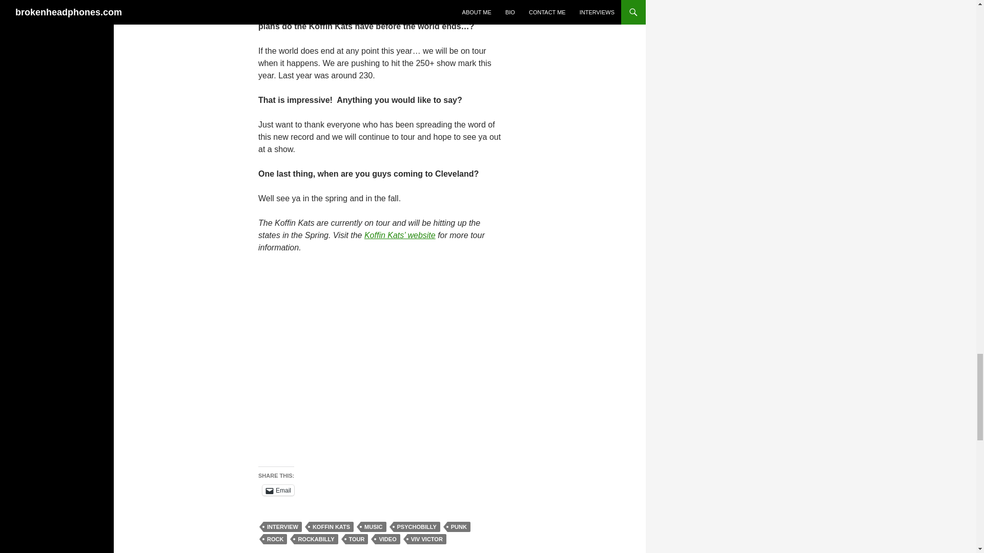  What do you see at coordinates (283, 526) in the screenshot?
I see `INTERVIEW` at bounding box center [283, 526].